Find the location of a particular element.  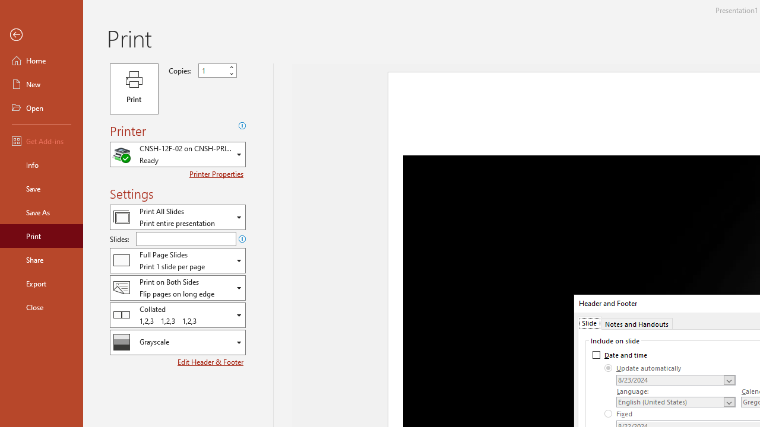

Two-Sided Printing is located at coordinates (178, 287).